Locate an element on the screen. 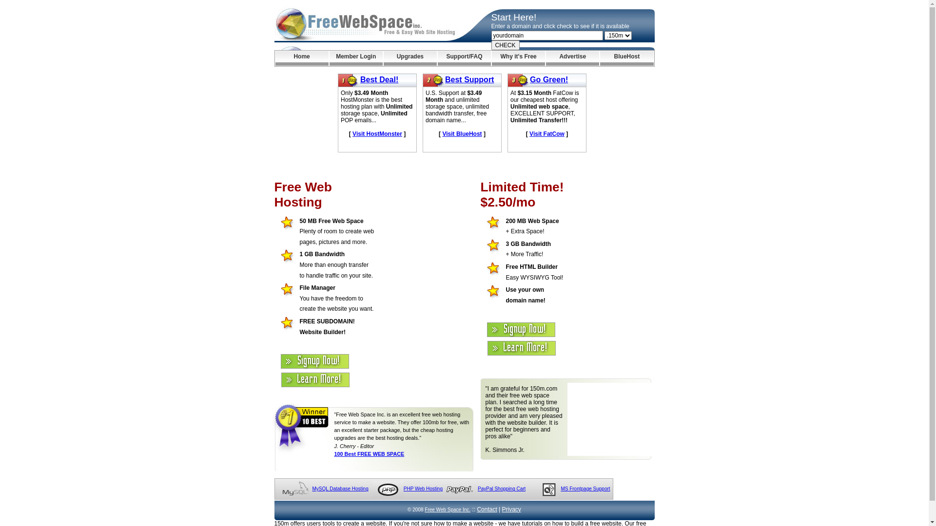 The image size is (936, 526). MS Frontpage Support is located at coordinates (585, 489).